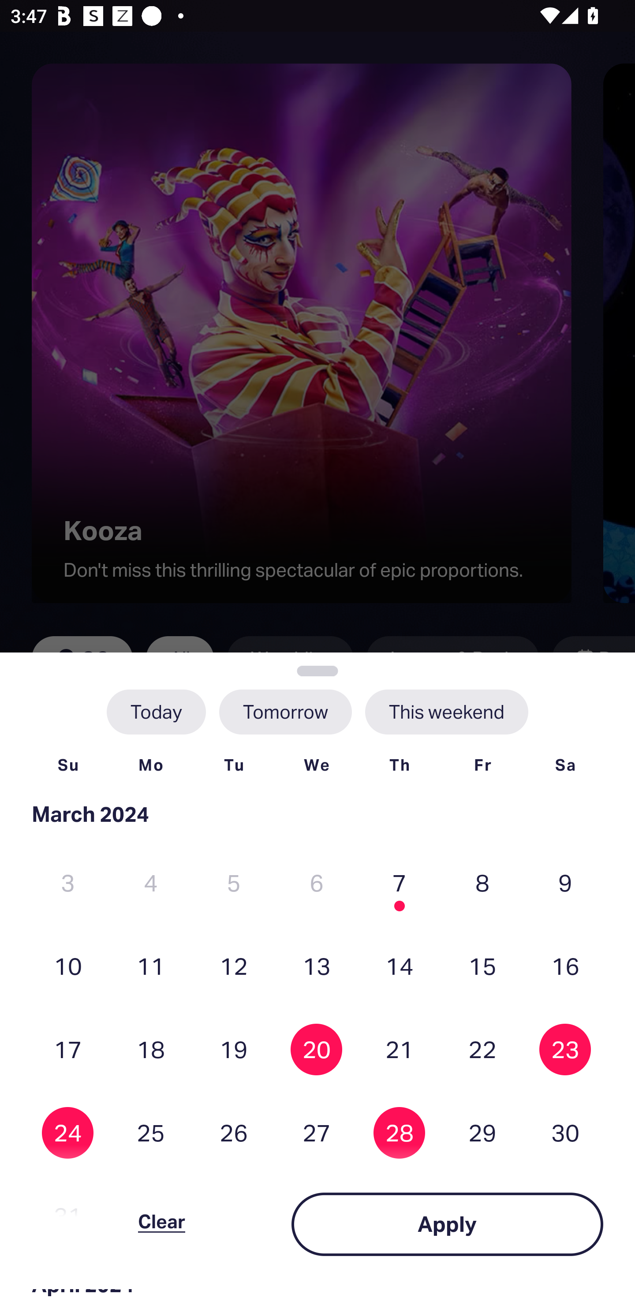 This screenshot has width=635, height=1305. What do you see at coordinates (565, 883) in the screenshot?
I see `9` at bounding box center [565, 883].